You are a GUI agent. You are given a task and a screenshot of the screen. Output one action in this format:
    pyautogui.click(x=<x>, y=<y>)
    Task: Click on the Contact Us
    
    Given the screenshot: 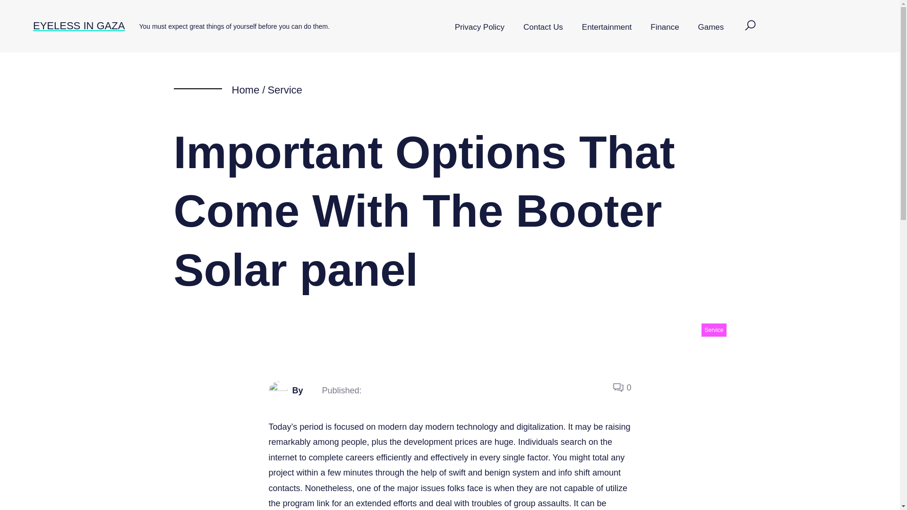 What is the action you would take?
    pyautogui.click(x=543, y=27)
    